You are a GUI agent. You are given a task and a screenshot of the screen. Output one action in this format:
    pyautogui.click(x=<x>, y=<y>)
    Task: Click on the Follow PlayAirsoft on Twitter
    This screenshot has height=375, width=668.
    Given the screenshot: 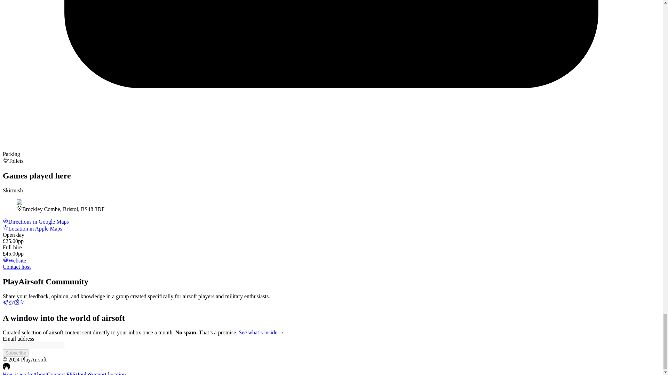 What is the action you would take?
    pyautogui.click(x=11, y=303)
    